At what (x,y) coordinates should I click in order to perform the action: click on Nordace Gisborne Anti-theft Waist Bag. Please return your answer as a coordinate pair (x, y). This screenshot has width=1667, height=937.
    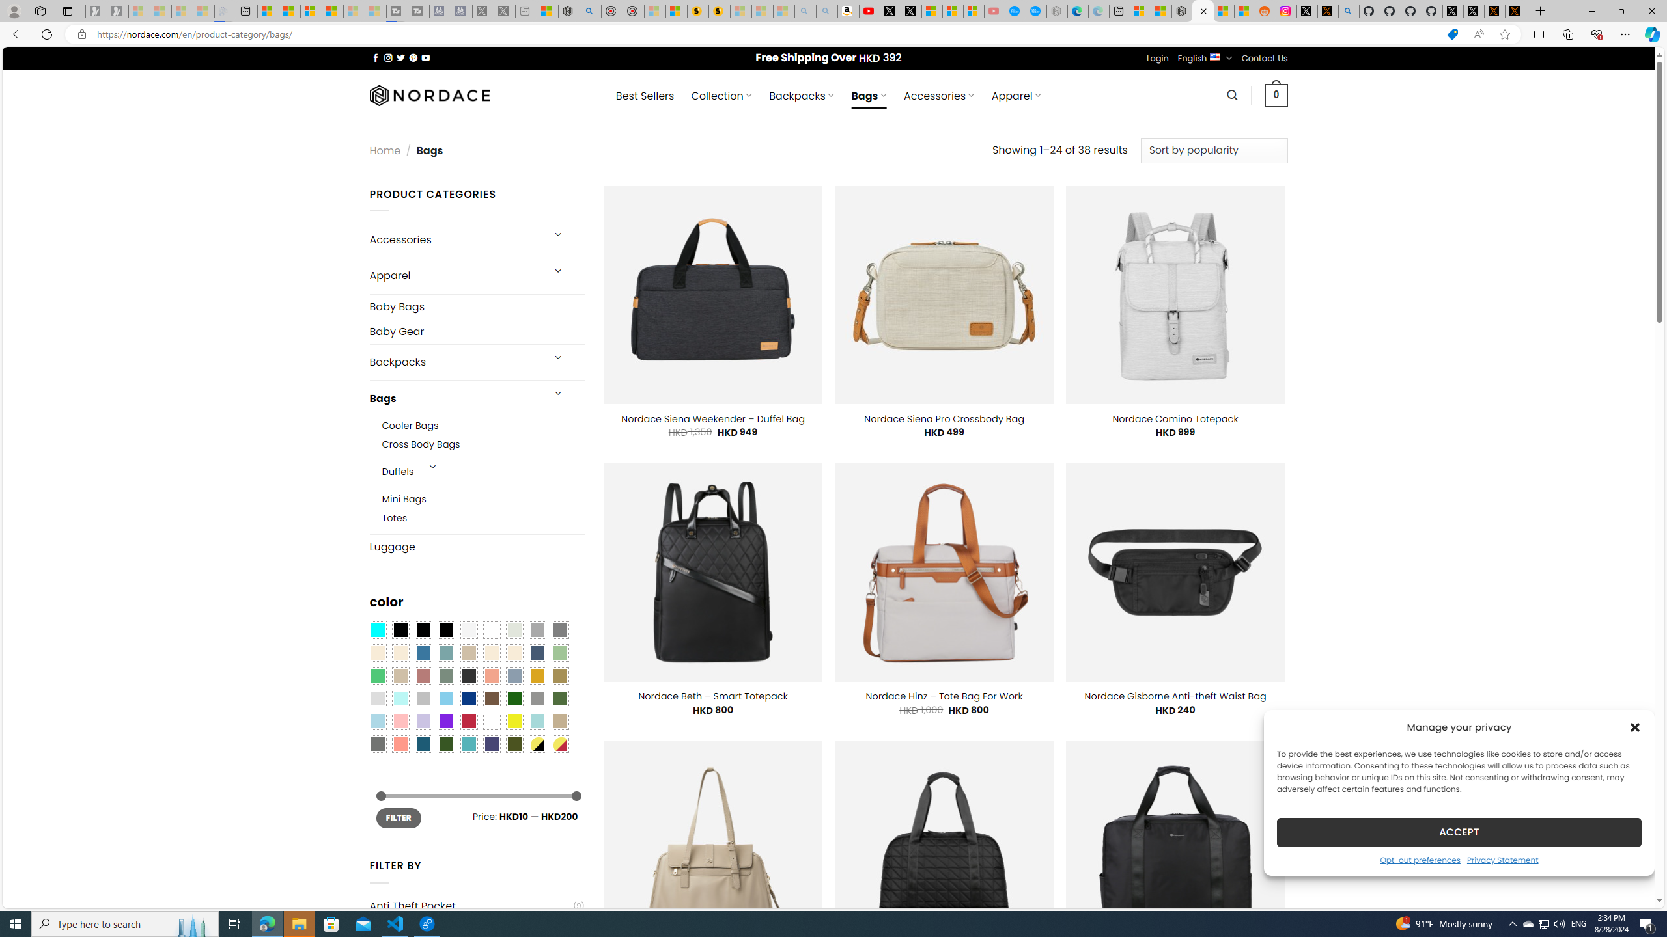
    Looking at the image, I should click on (1175, 696).